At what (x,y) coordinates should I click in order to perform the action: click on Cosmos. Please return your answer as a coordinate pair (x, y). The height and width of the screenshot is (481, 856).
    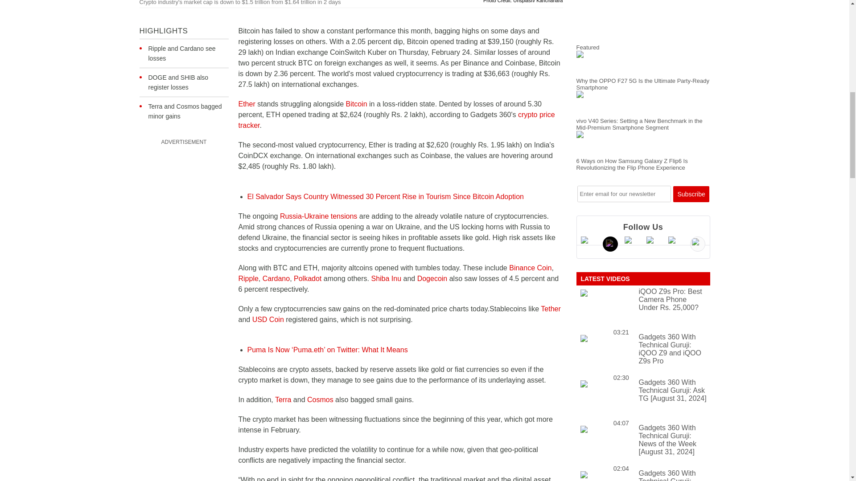
    Looking at the image, I should click on (320, 399).